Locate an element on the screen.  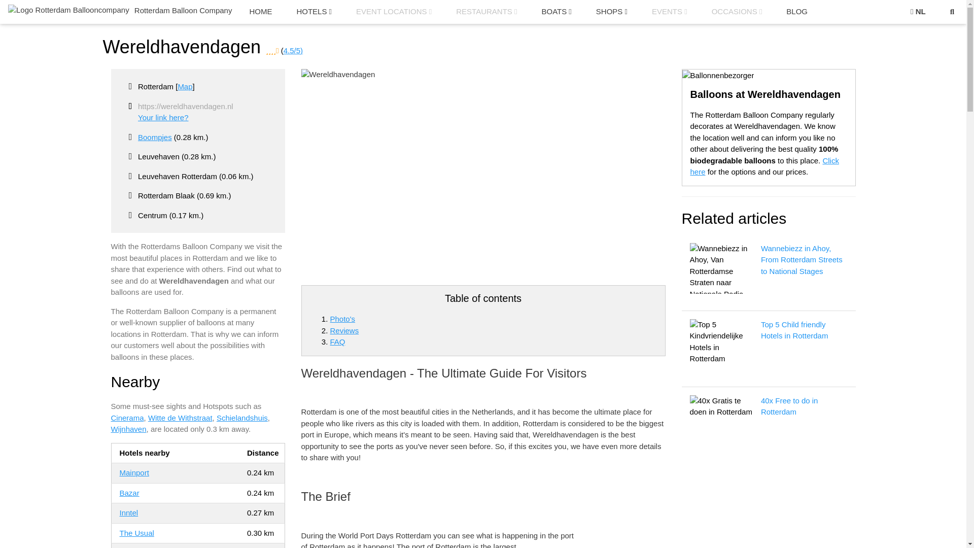
More is located at coordinates (486, 12).